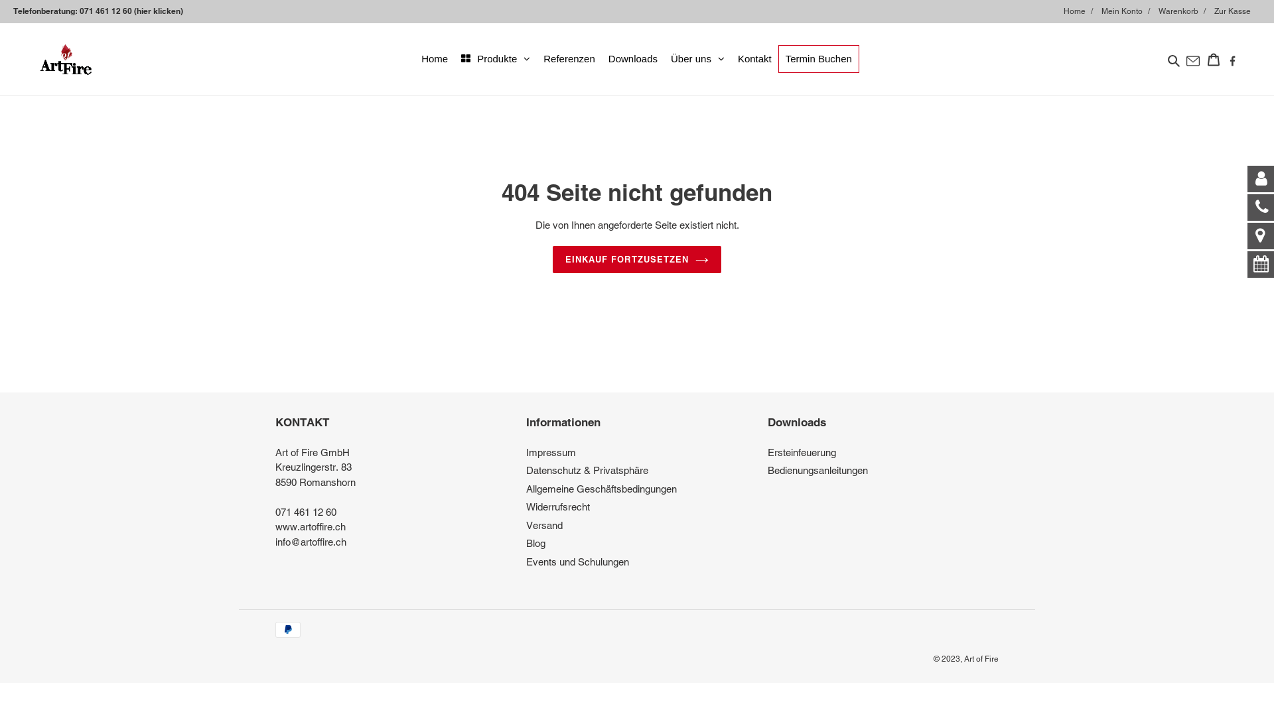  Describe the element at coordinates (981, 659) in the screenshot. I see `Art of Fire` at that location.